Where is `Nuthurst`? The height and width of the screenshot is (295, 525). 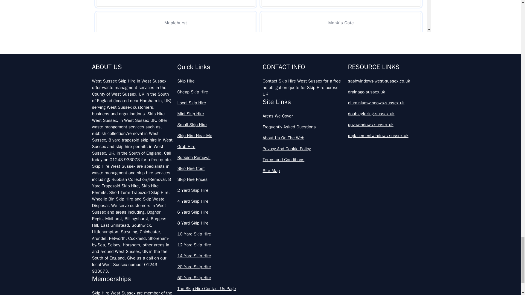
Nuthurst is located at coordinates (341, 49).